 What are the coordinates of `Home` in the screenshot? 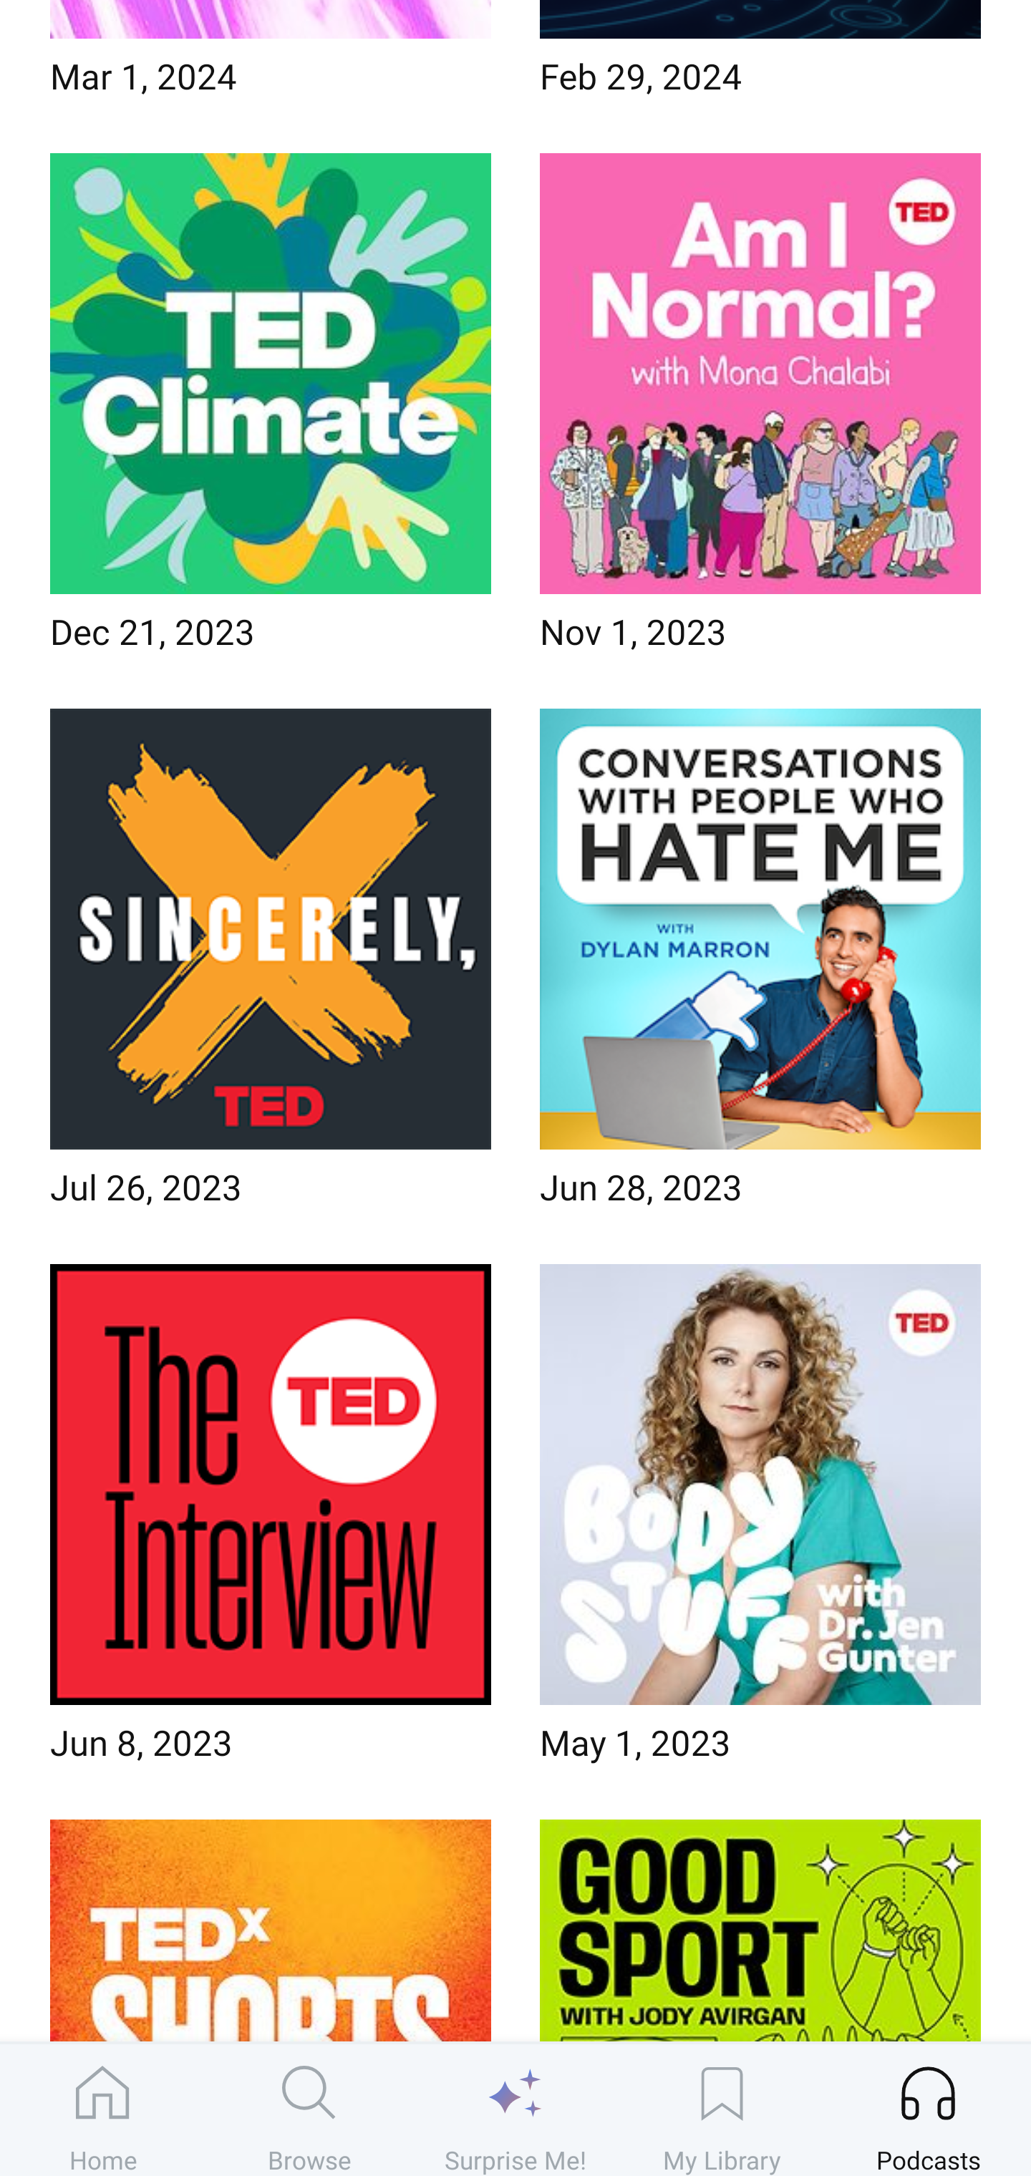 It's located at (103, 2109).